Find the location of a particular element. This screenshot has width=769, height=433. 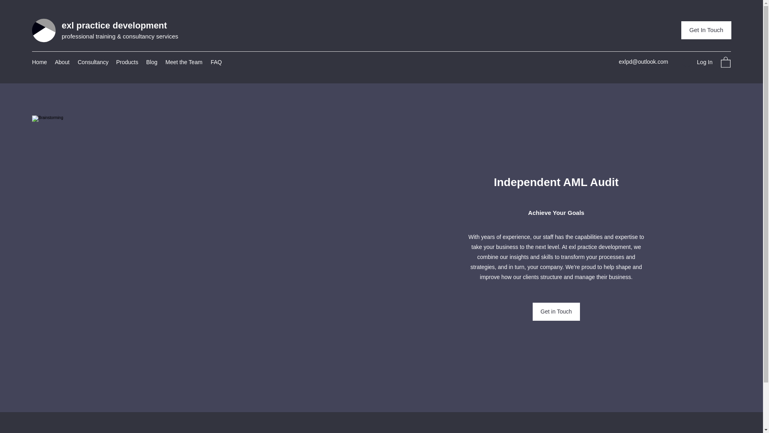

Blog is located at coordinates (152, 62).